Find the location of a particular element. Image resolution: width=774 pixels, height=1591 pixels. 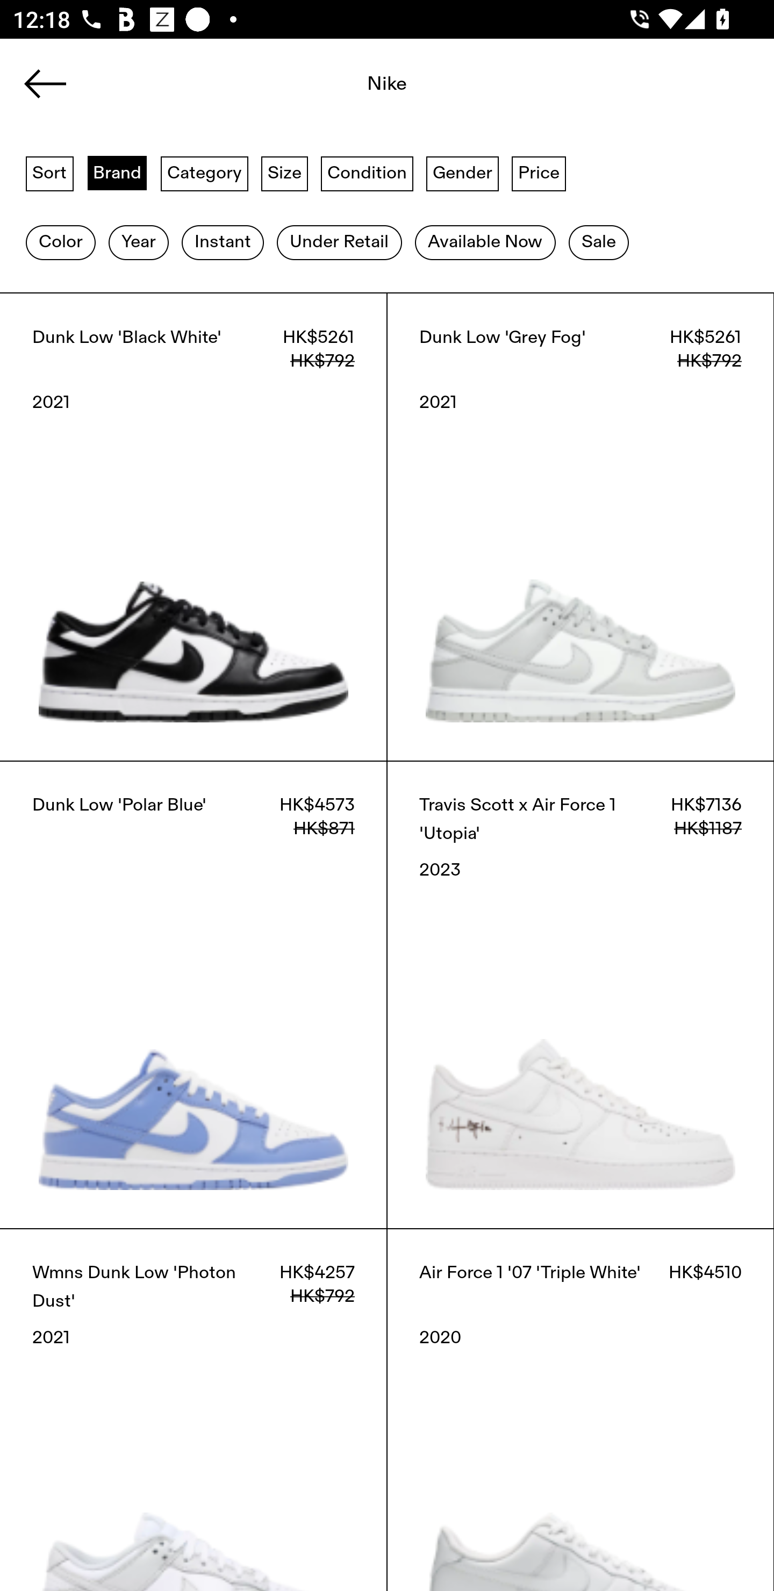

Condition is located at coordinates (367, 173).